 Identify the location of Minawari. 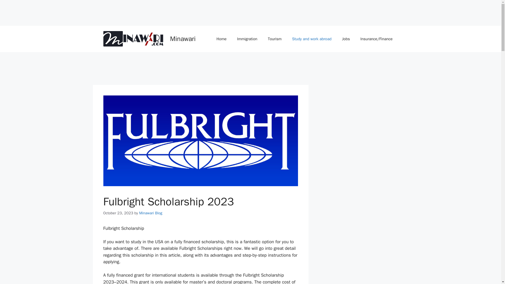
(183, 39).